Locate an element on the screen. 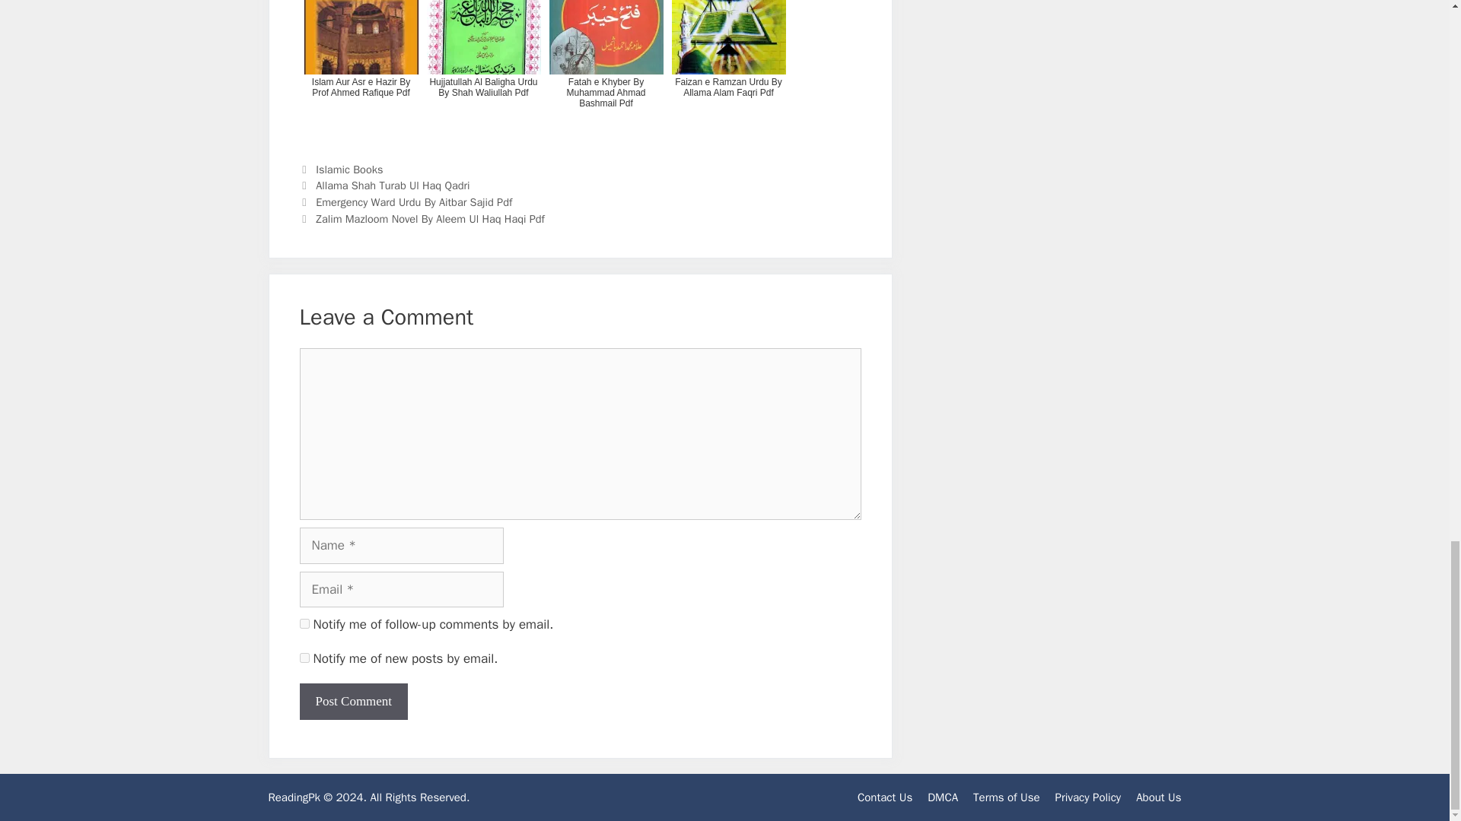 Image resolution: width=1461 pixels, height=821 pixels. Islamic Books is located at coordinates (349, 169).